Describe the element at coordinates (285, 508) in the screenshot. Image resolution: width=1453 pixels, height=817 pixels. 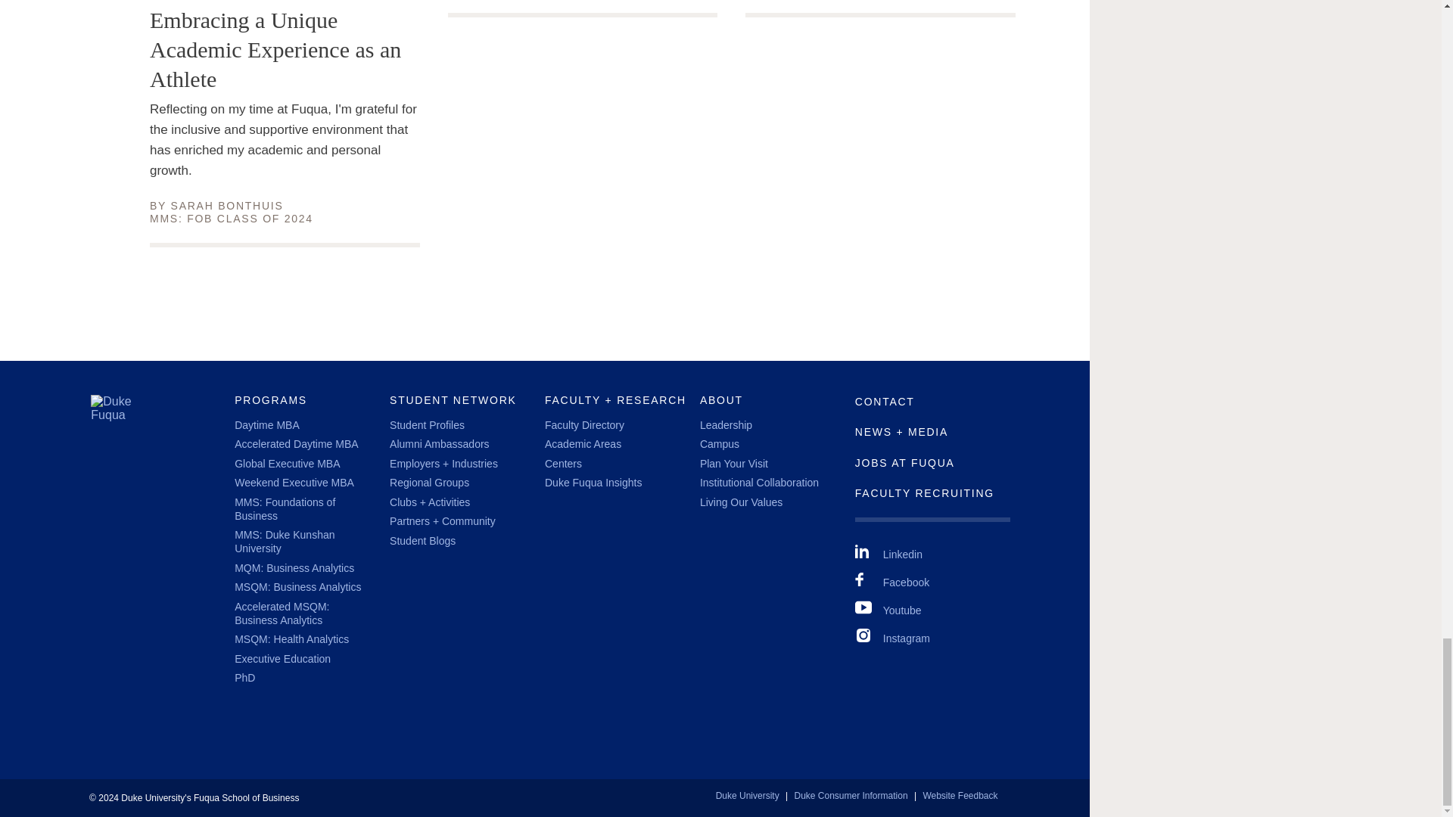
I see `MMS: Foundations of Business` at that location.